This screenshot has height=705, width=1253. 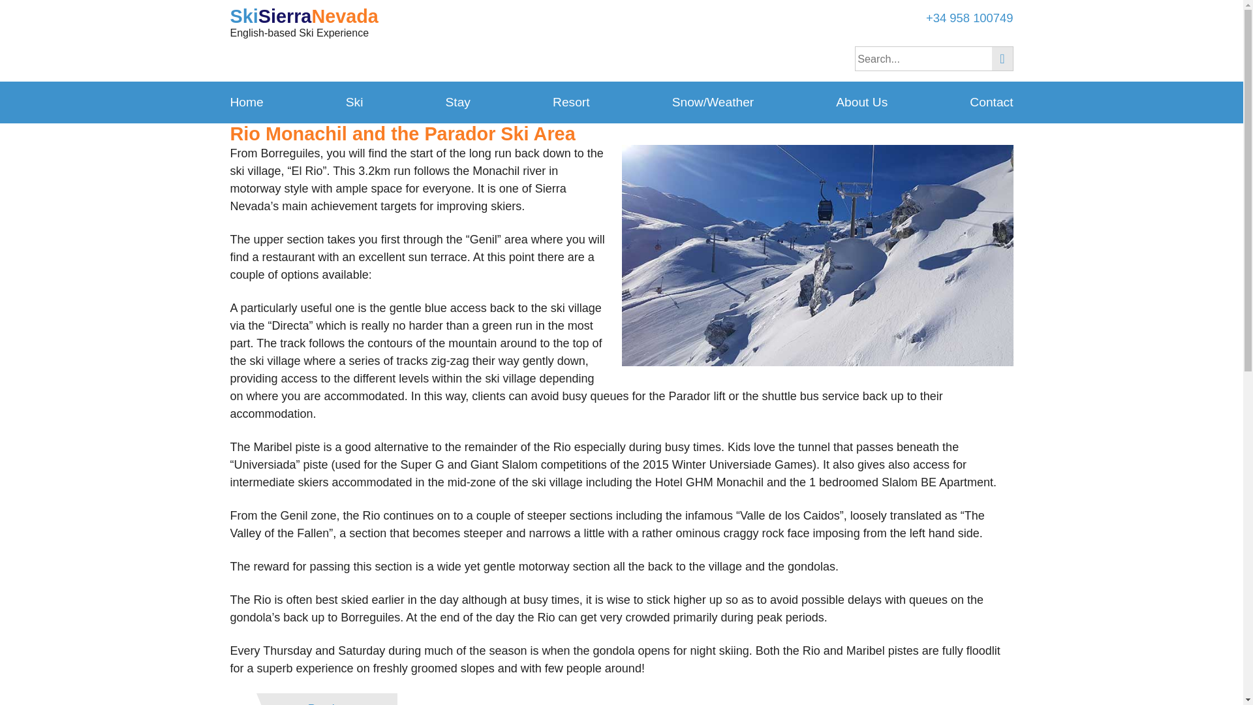 I want to click on Instagram, so click(x=667, y=24).